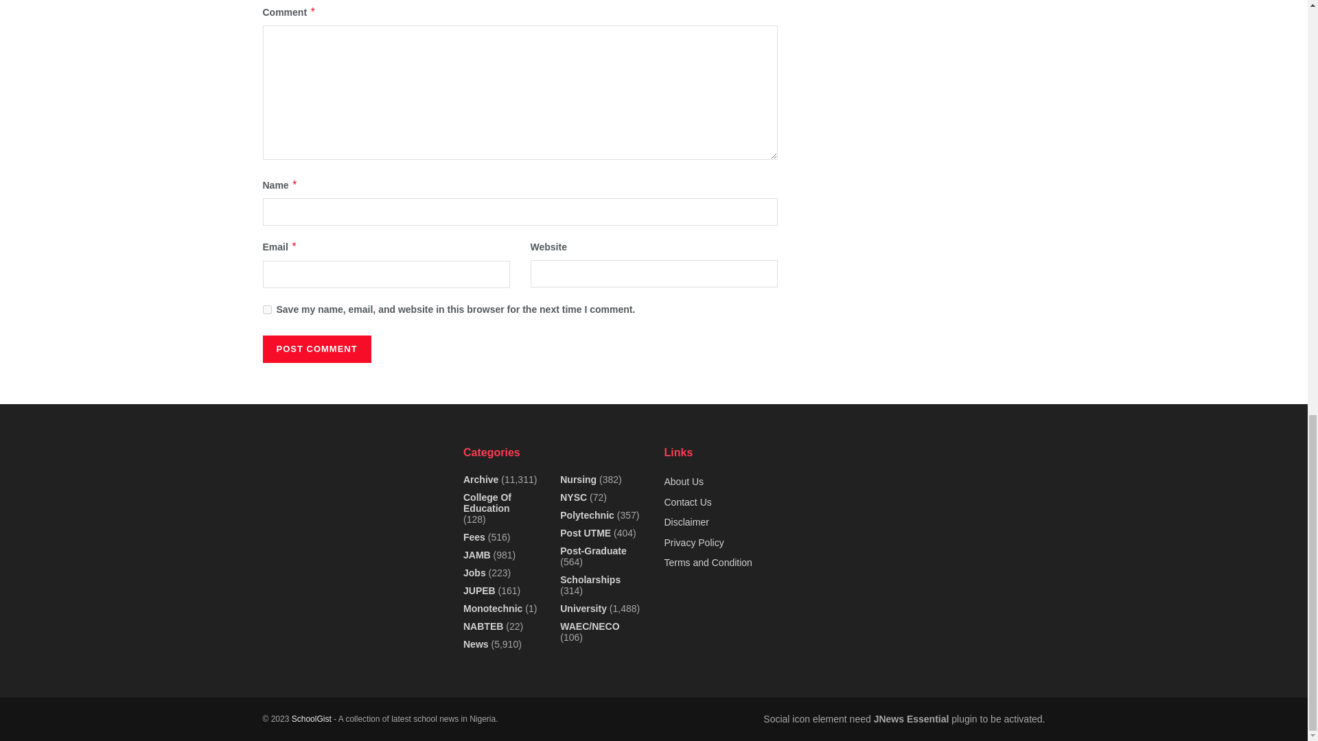 The width and height of the screenshot is (1318, 741). Describe the element at coordinates (316, 349) in the screenshot. I see `Post Comment` at that location.